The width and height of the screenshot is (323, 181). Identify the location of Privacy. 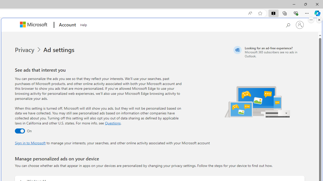
(25, 50).